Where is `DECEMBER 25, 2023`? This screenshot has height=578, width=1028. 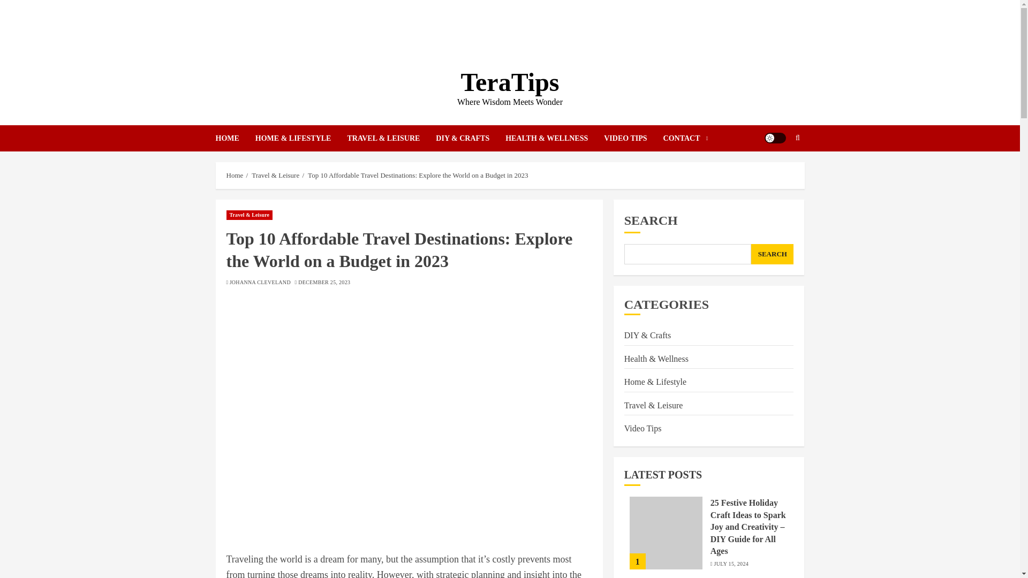 DECEMBER 25, 2023 is located at coordinates (324, 282).